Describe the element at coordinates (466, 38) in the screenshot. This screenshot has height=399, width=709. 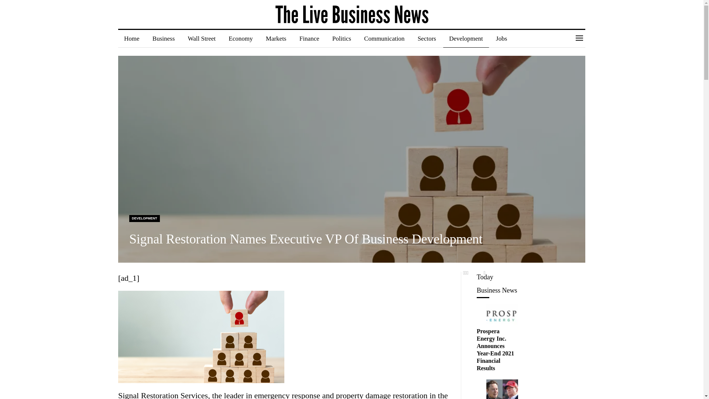
I see `Development` at that location.